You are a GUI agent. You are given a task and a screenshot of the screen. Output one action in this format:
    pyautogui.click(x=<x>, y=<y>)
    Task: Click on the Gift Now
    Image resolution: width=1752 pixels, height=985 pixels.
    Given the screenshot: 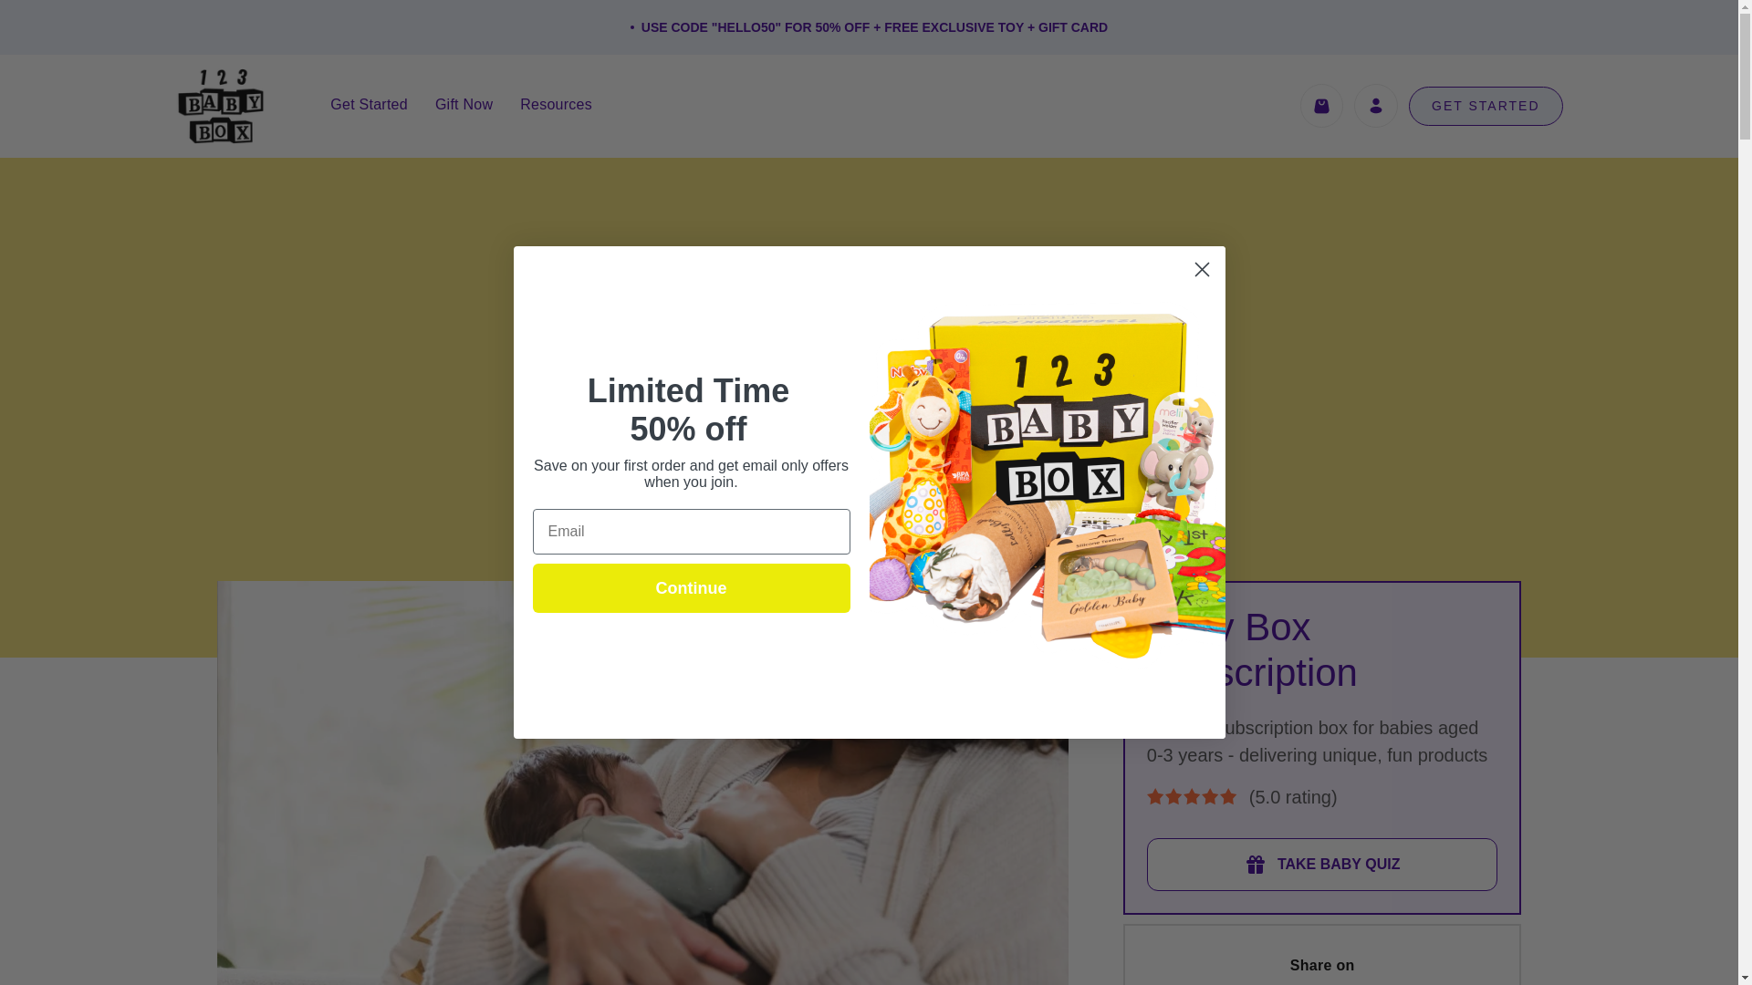 What is the action you would take?
    pyautogui.click(x=464, y=104)
    